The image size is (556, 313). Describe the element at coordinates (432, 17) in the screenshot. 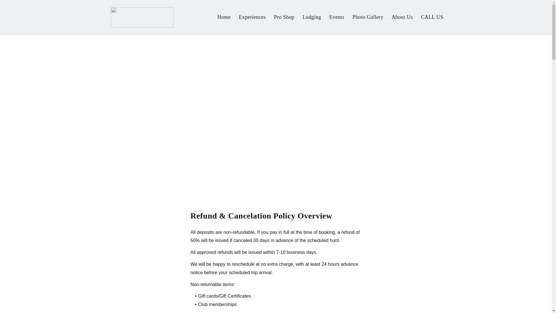

I see `CALL US` at that location.